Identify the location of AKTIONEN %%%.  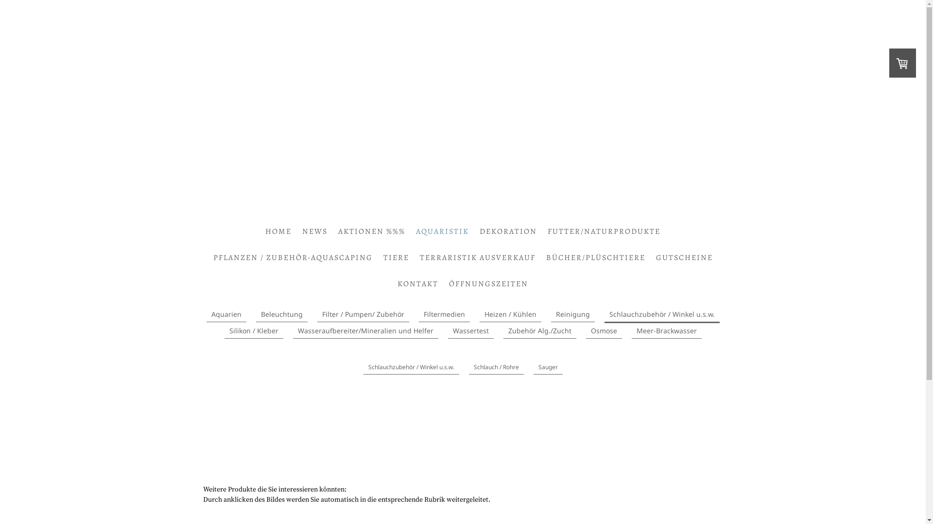
(372, 231).